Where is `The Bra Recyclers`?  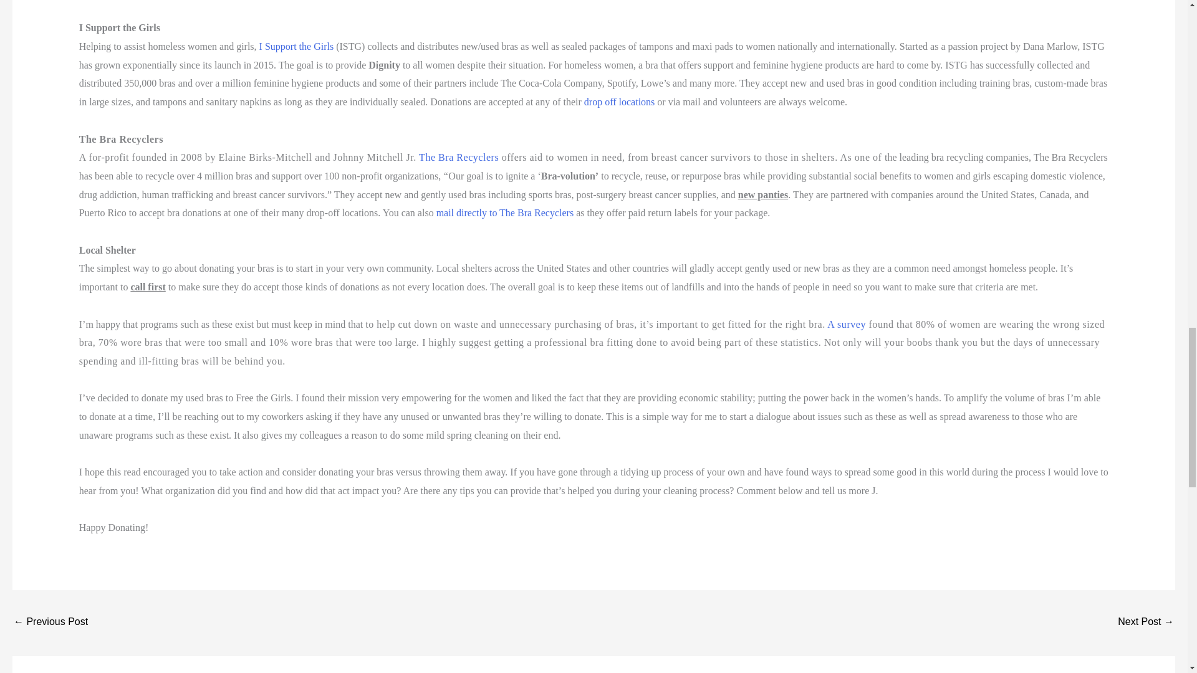
The Bra Recyclers is located at coordinates (459, 157).